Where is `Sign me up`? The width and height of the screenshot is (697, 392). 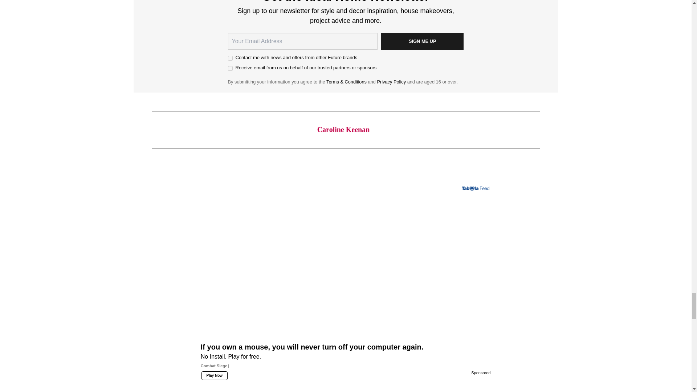 Sign me up is located at coordinates (423, 41).